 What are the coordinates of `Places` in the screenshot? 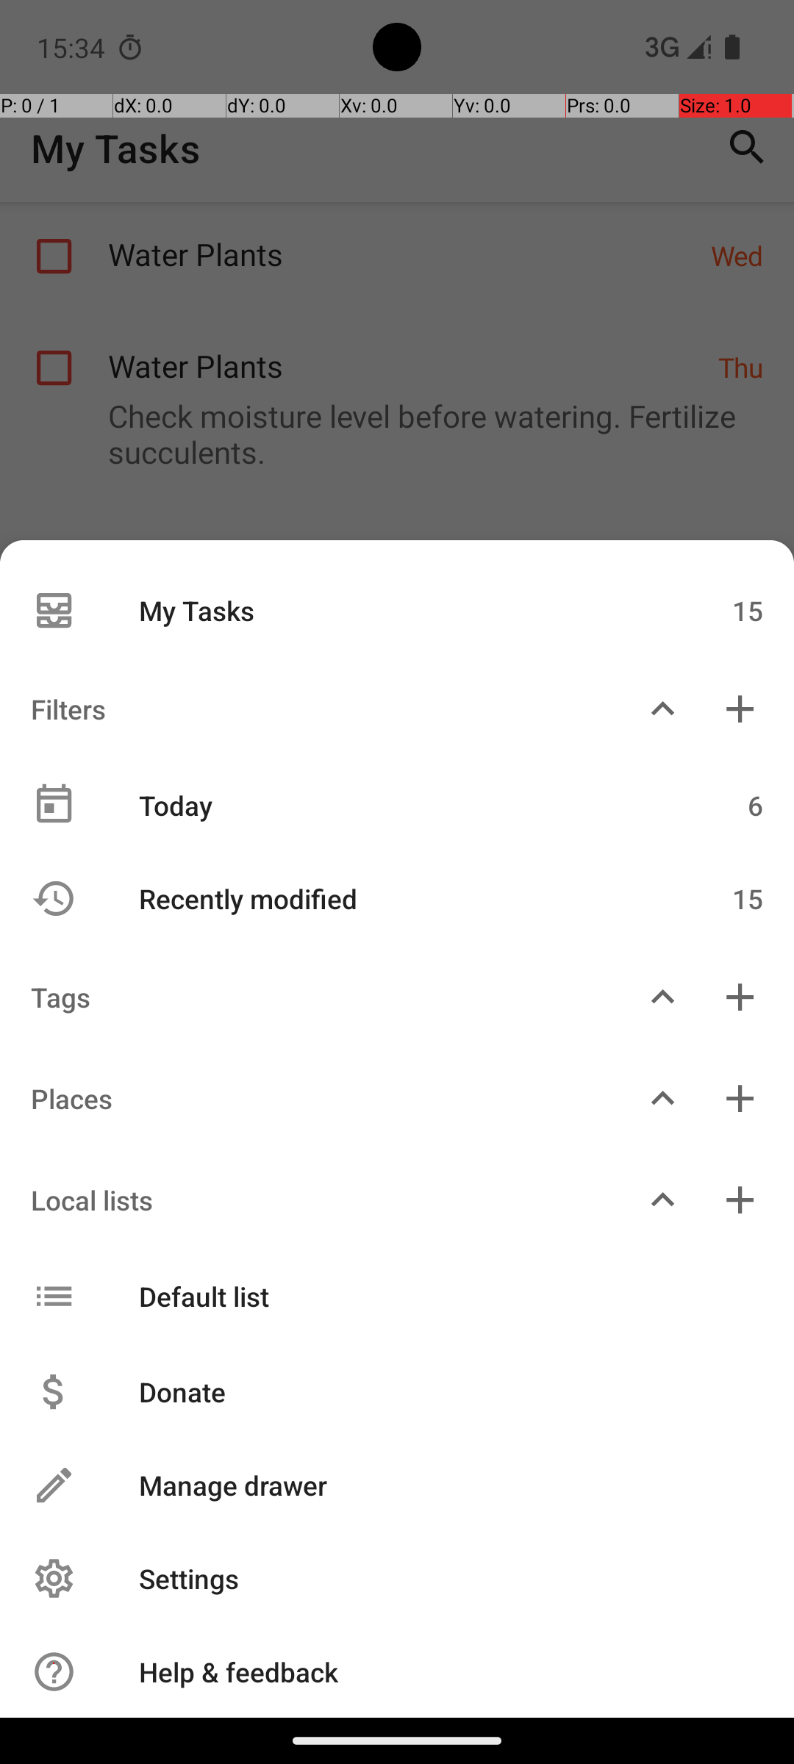 It's located at (312, 1098).